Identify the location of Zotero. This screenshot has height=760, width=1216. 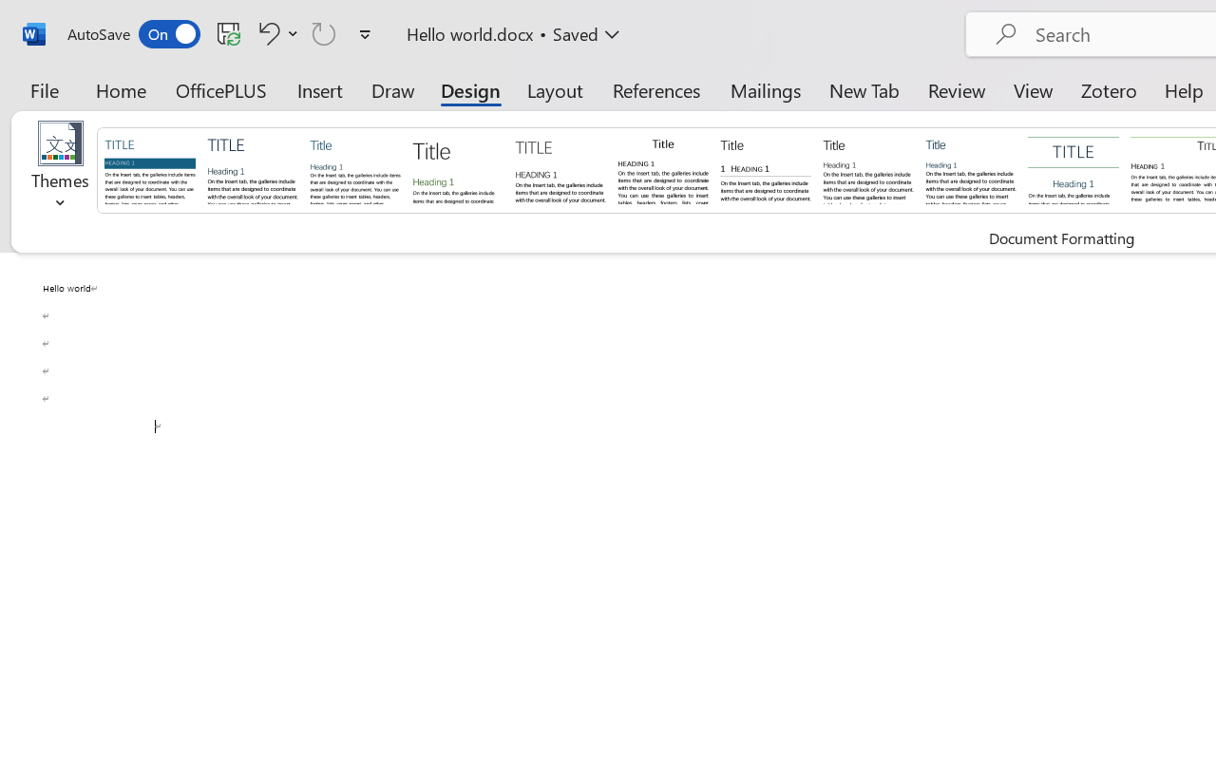
(1108, 89).